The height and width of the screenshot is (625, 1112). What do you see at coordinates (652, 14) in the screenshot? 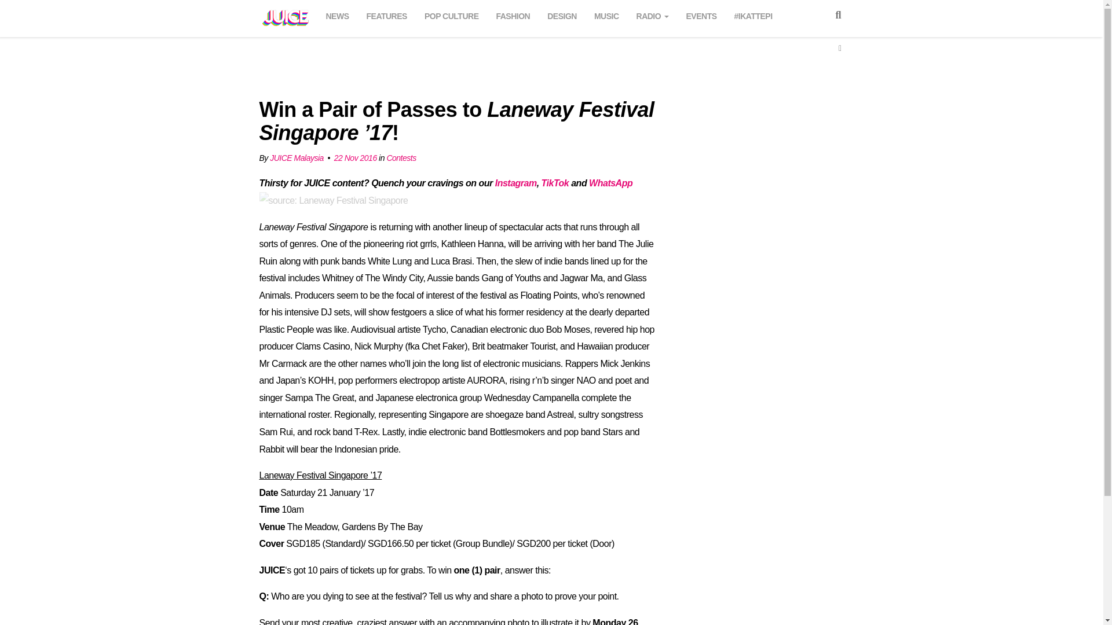
I see `Radio` at bounding box center [652, 14].